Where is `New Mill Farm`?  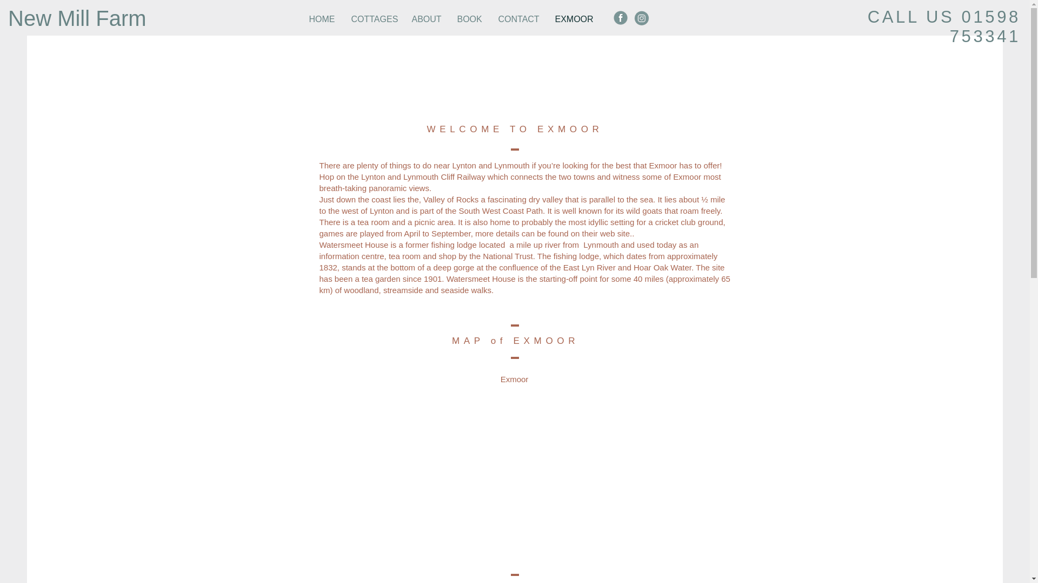 New Mill Farm is located at coordinates (77, 18).